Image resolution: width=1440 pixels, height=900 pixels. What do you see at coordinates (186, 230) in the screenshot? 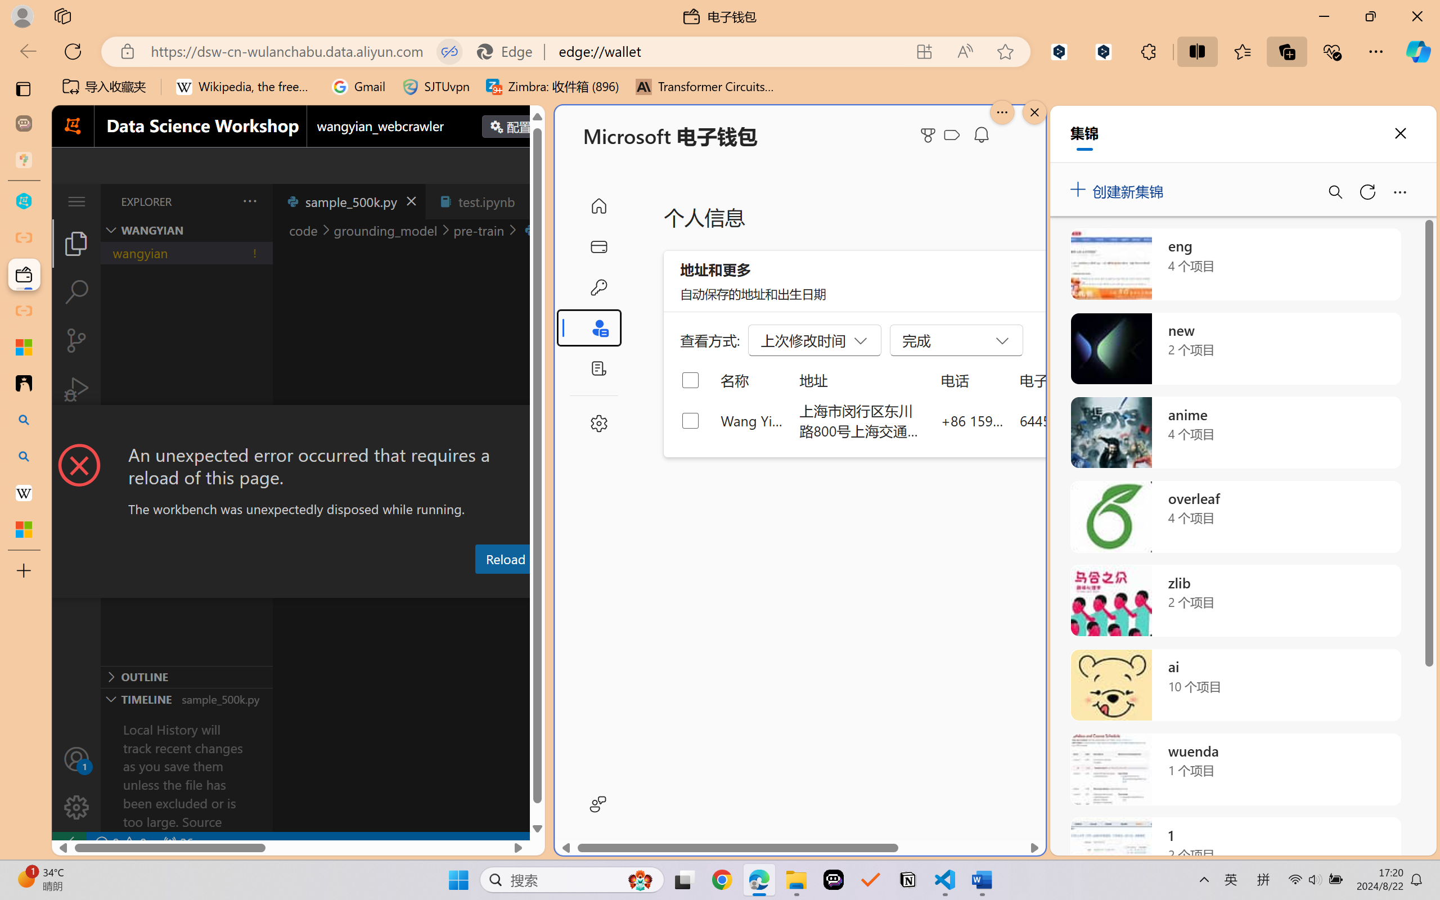
I see `Explorer Section: wangyian` at bounding box center [186, 230].